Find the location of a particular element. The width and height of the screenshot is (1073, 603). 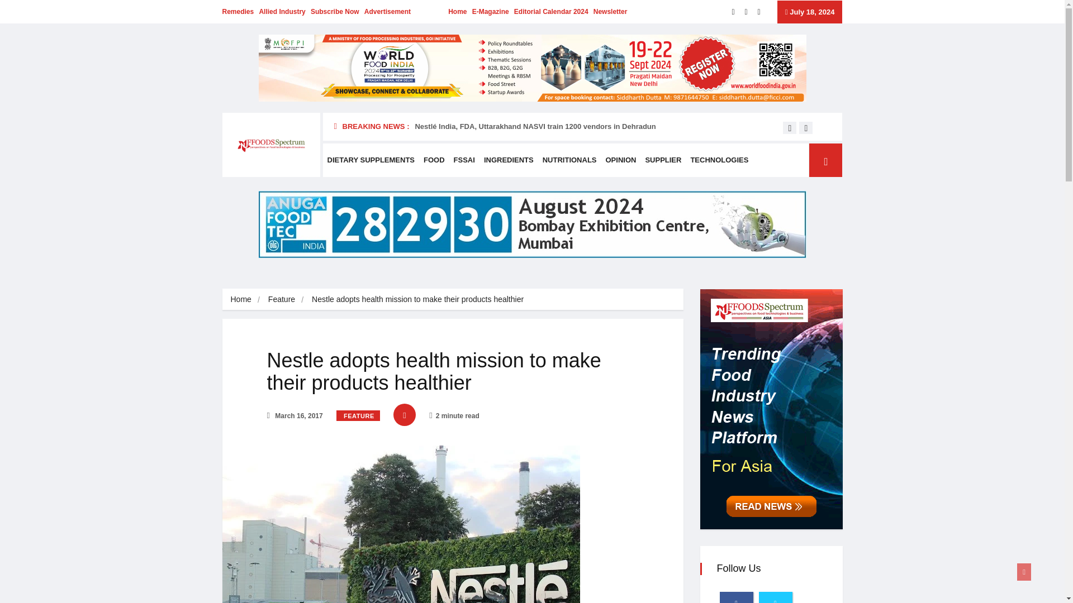

FSSAI is located at coordinates (464, 160).